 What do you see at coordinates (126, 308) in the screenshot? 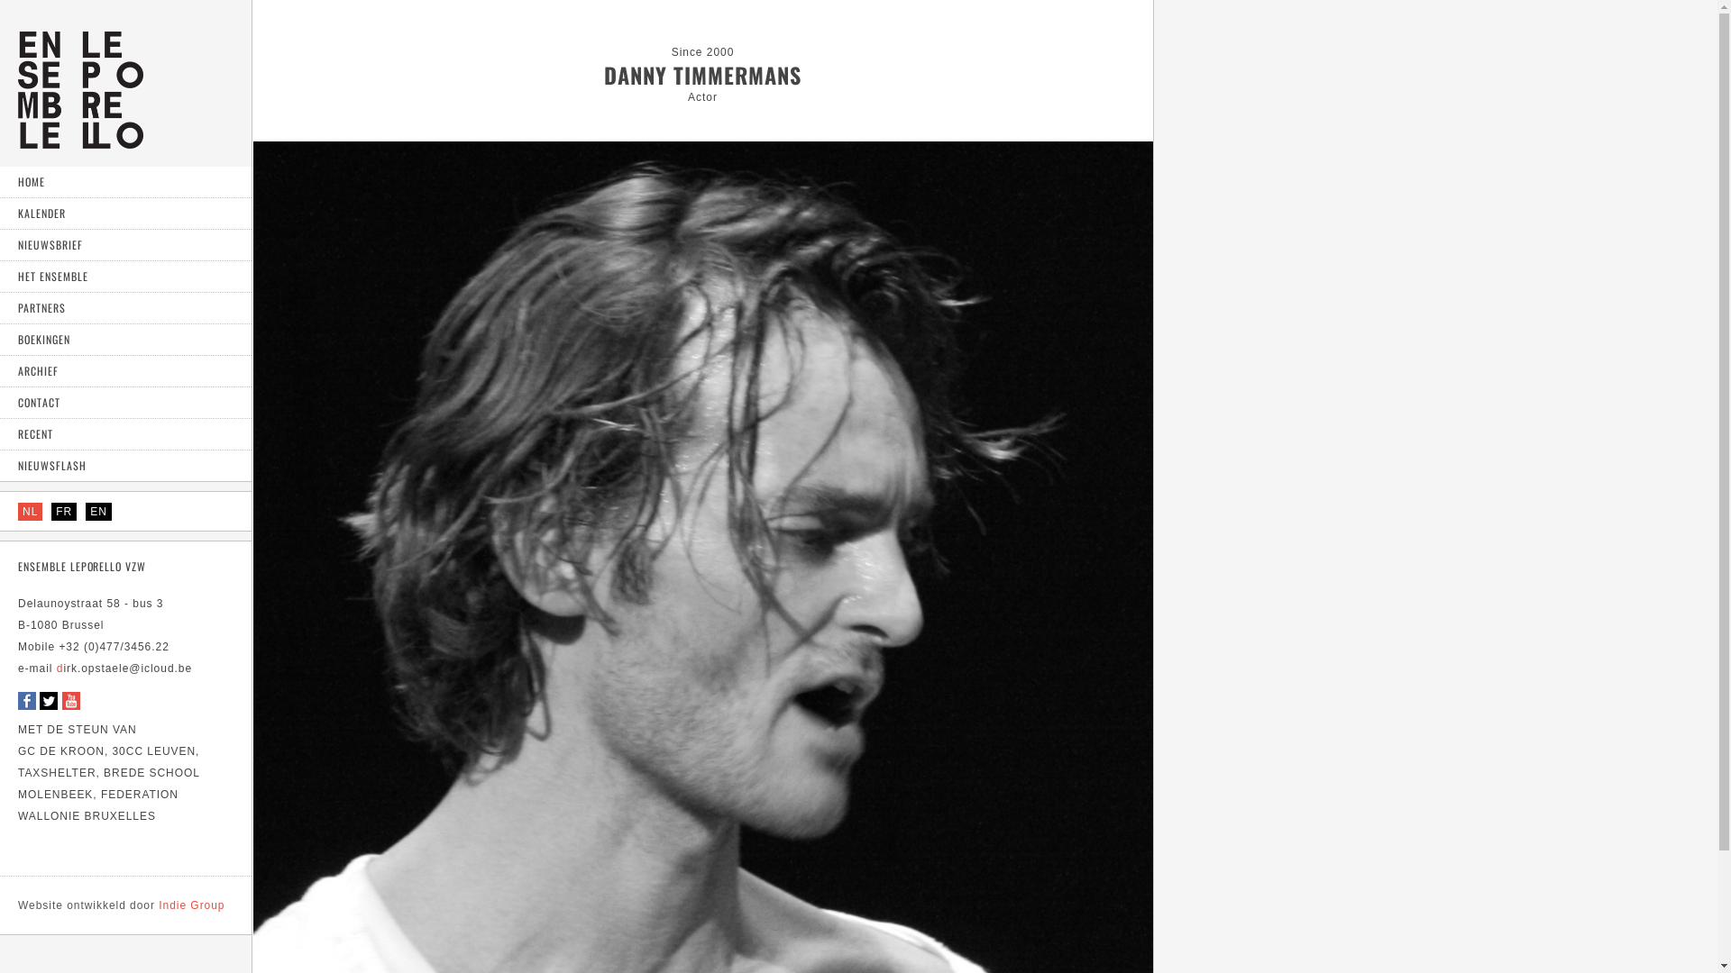
I see `PARTNERS` at bounding box center [126, 308].